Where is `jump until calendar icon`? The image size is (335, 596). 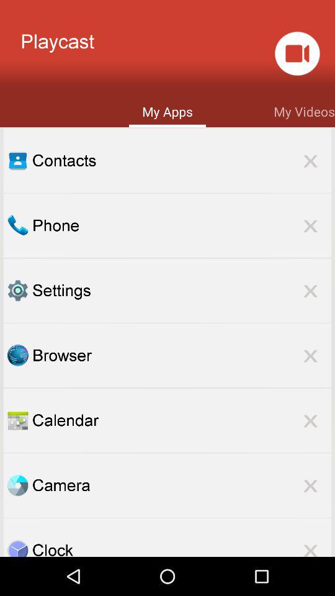
jump until calendar icon is located at coordinates (182, 420).